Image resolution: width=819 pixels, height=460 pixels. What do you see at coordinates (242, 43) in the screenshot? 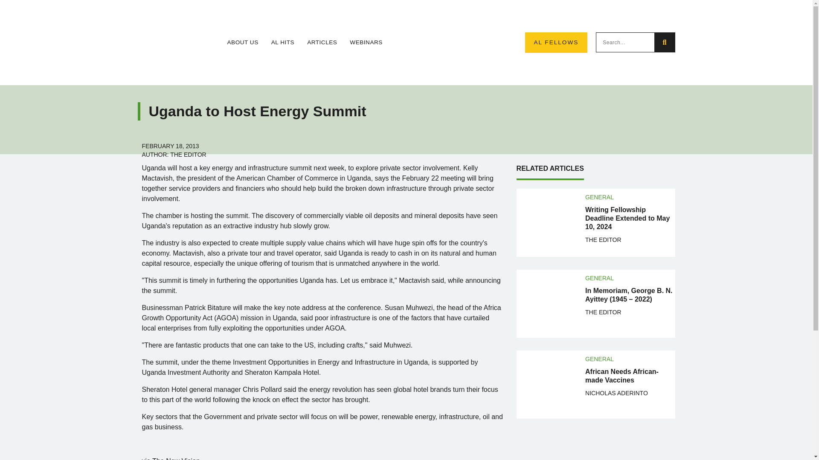
I see `ABOUT US` at bounding box center [242, 43].